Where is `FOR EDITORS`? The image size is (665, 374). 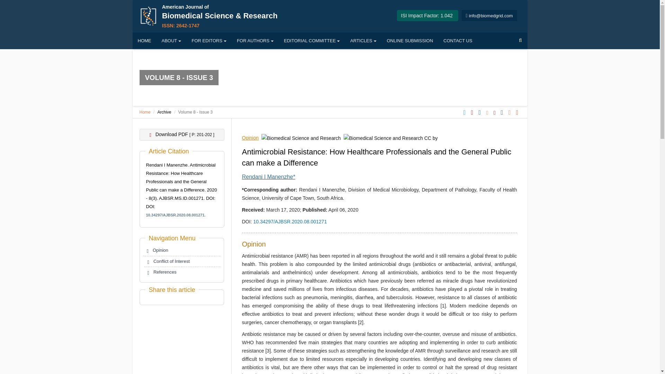
FOR EDITORS is located at coordinates (209, 41).